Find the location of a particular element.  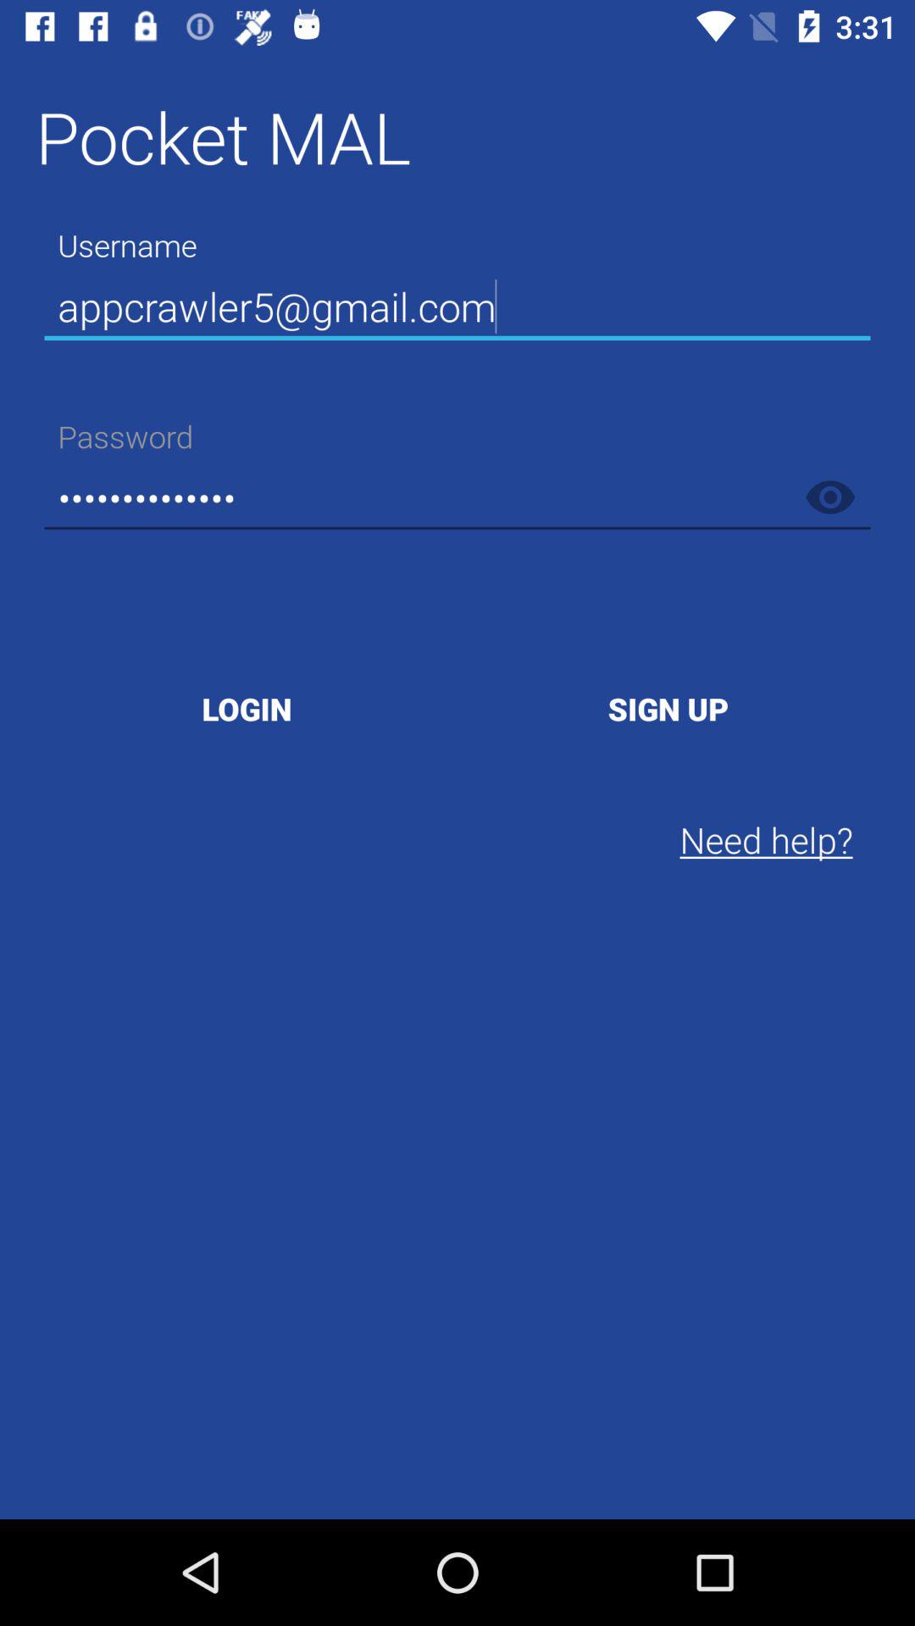

show password is located at coordinates (830, 497).